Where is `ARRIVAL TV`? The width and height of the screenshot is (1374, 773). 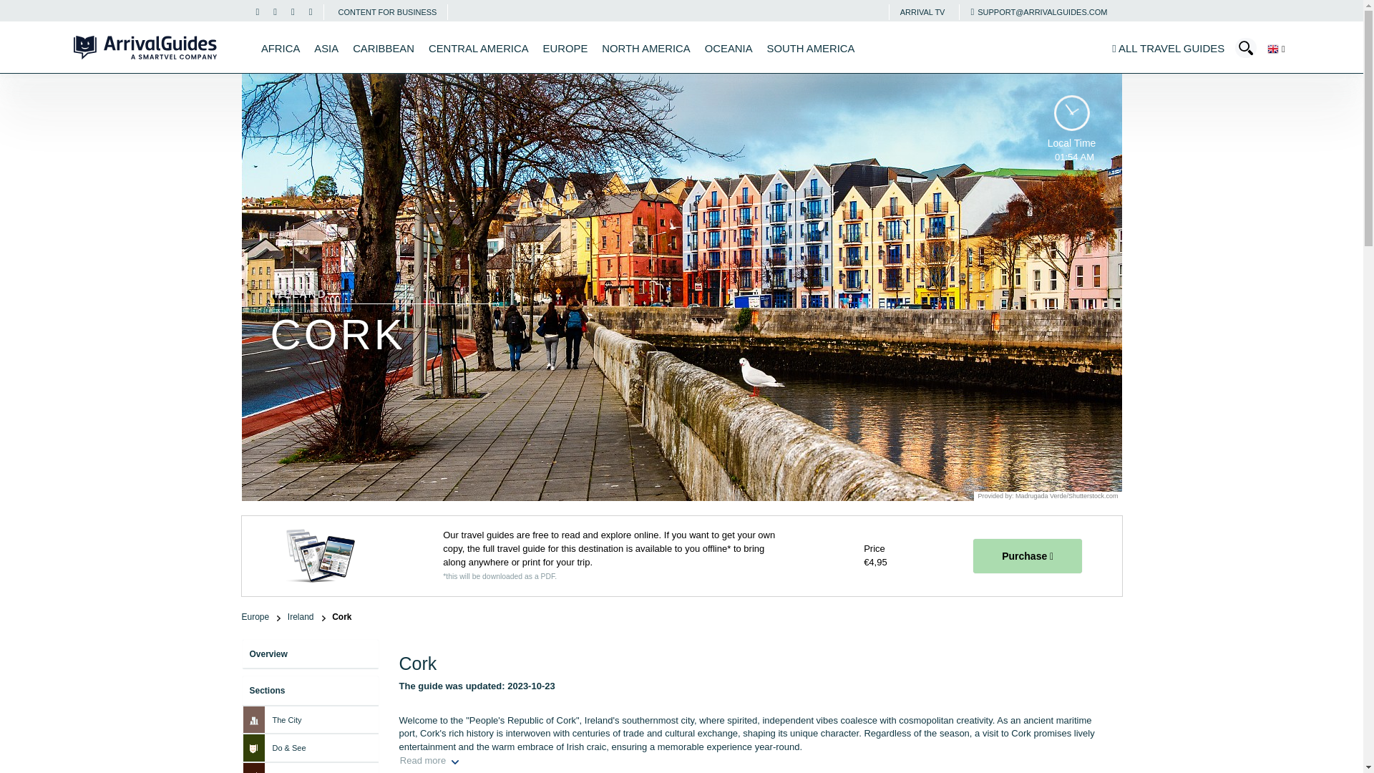 ARRIVAL TV is located at coordinates (922, 11).